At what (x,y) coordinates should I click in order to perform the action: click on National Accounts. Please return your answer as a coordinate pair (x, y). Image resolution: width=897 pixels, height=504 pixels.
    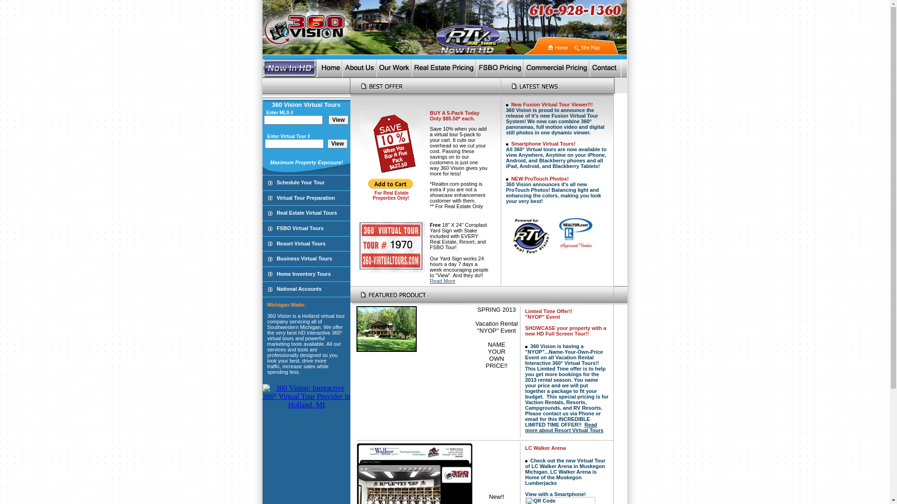
    Looking at the image, I should click on (299, 288).